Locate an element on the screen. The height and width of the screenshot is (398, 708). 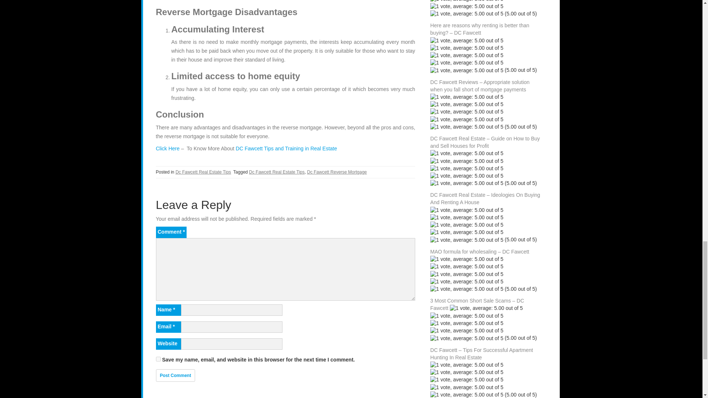
Click Here is located at coordinates (167, 149).